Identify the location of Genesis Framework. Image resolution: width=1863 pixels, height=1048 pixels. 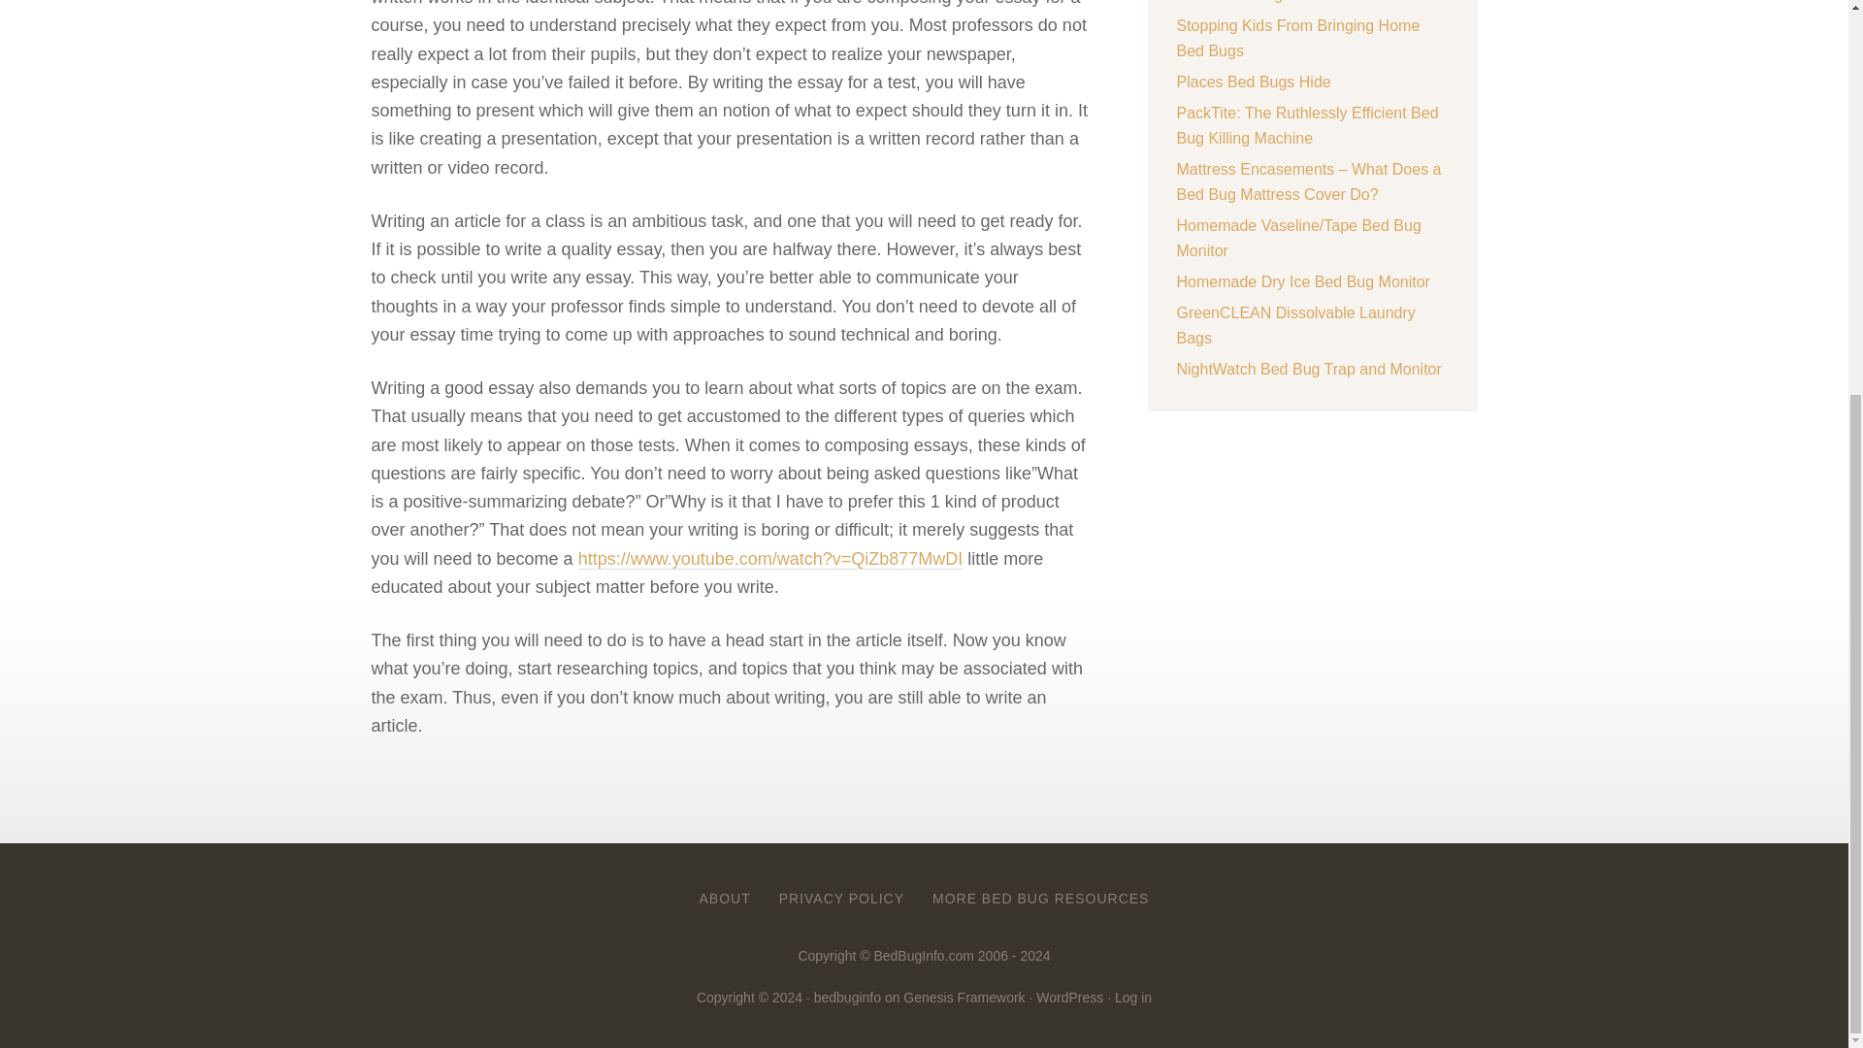
(964, 997).